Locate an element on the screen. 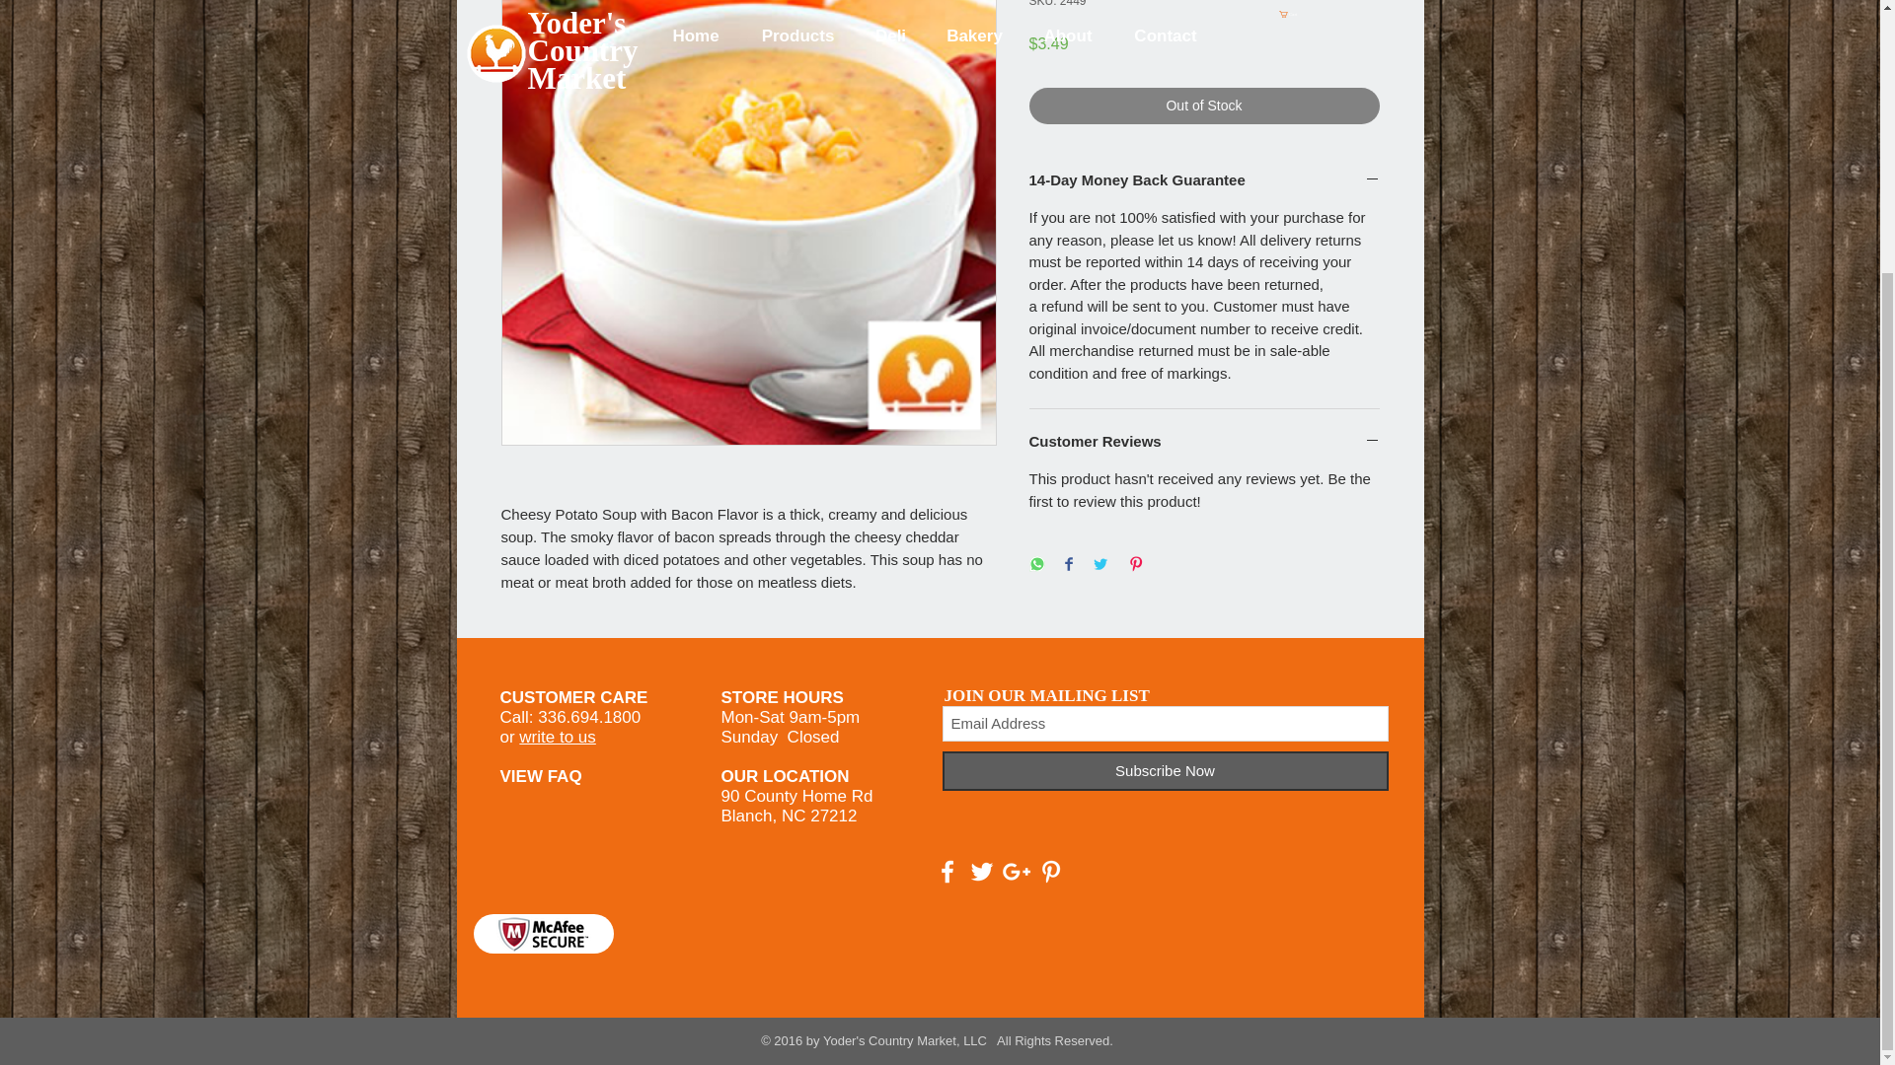 This screenshot has width=1895, height=1065. Subscribe Now is located at coordinates (1165, 771).